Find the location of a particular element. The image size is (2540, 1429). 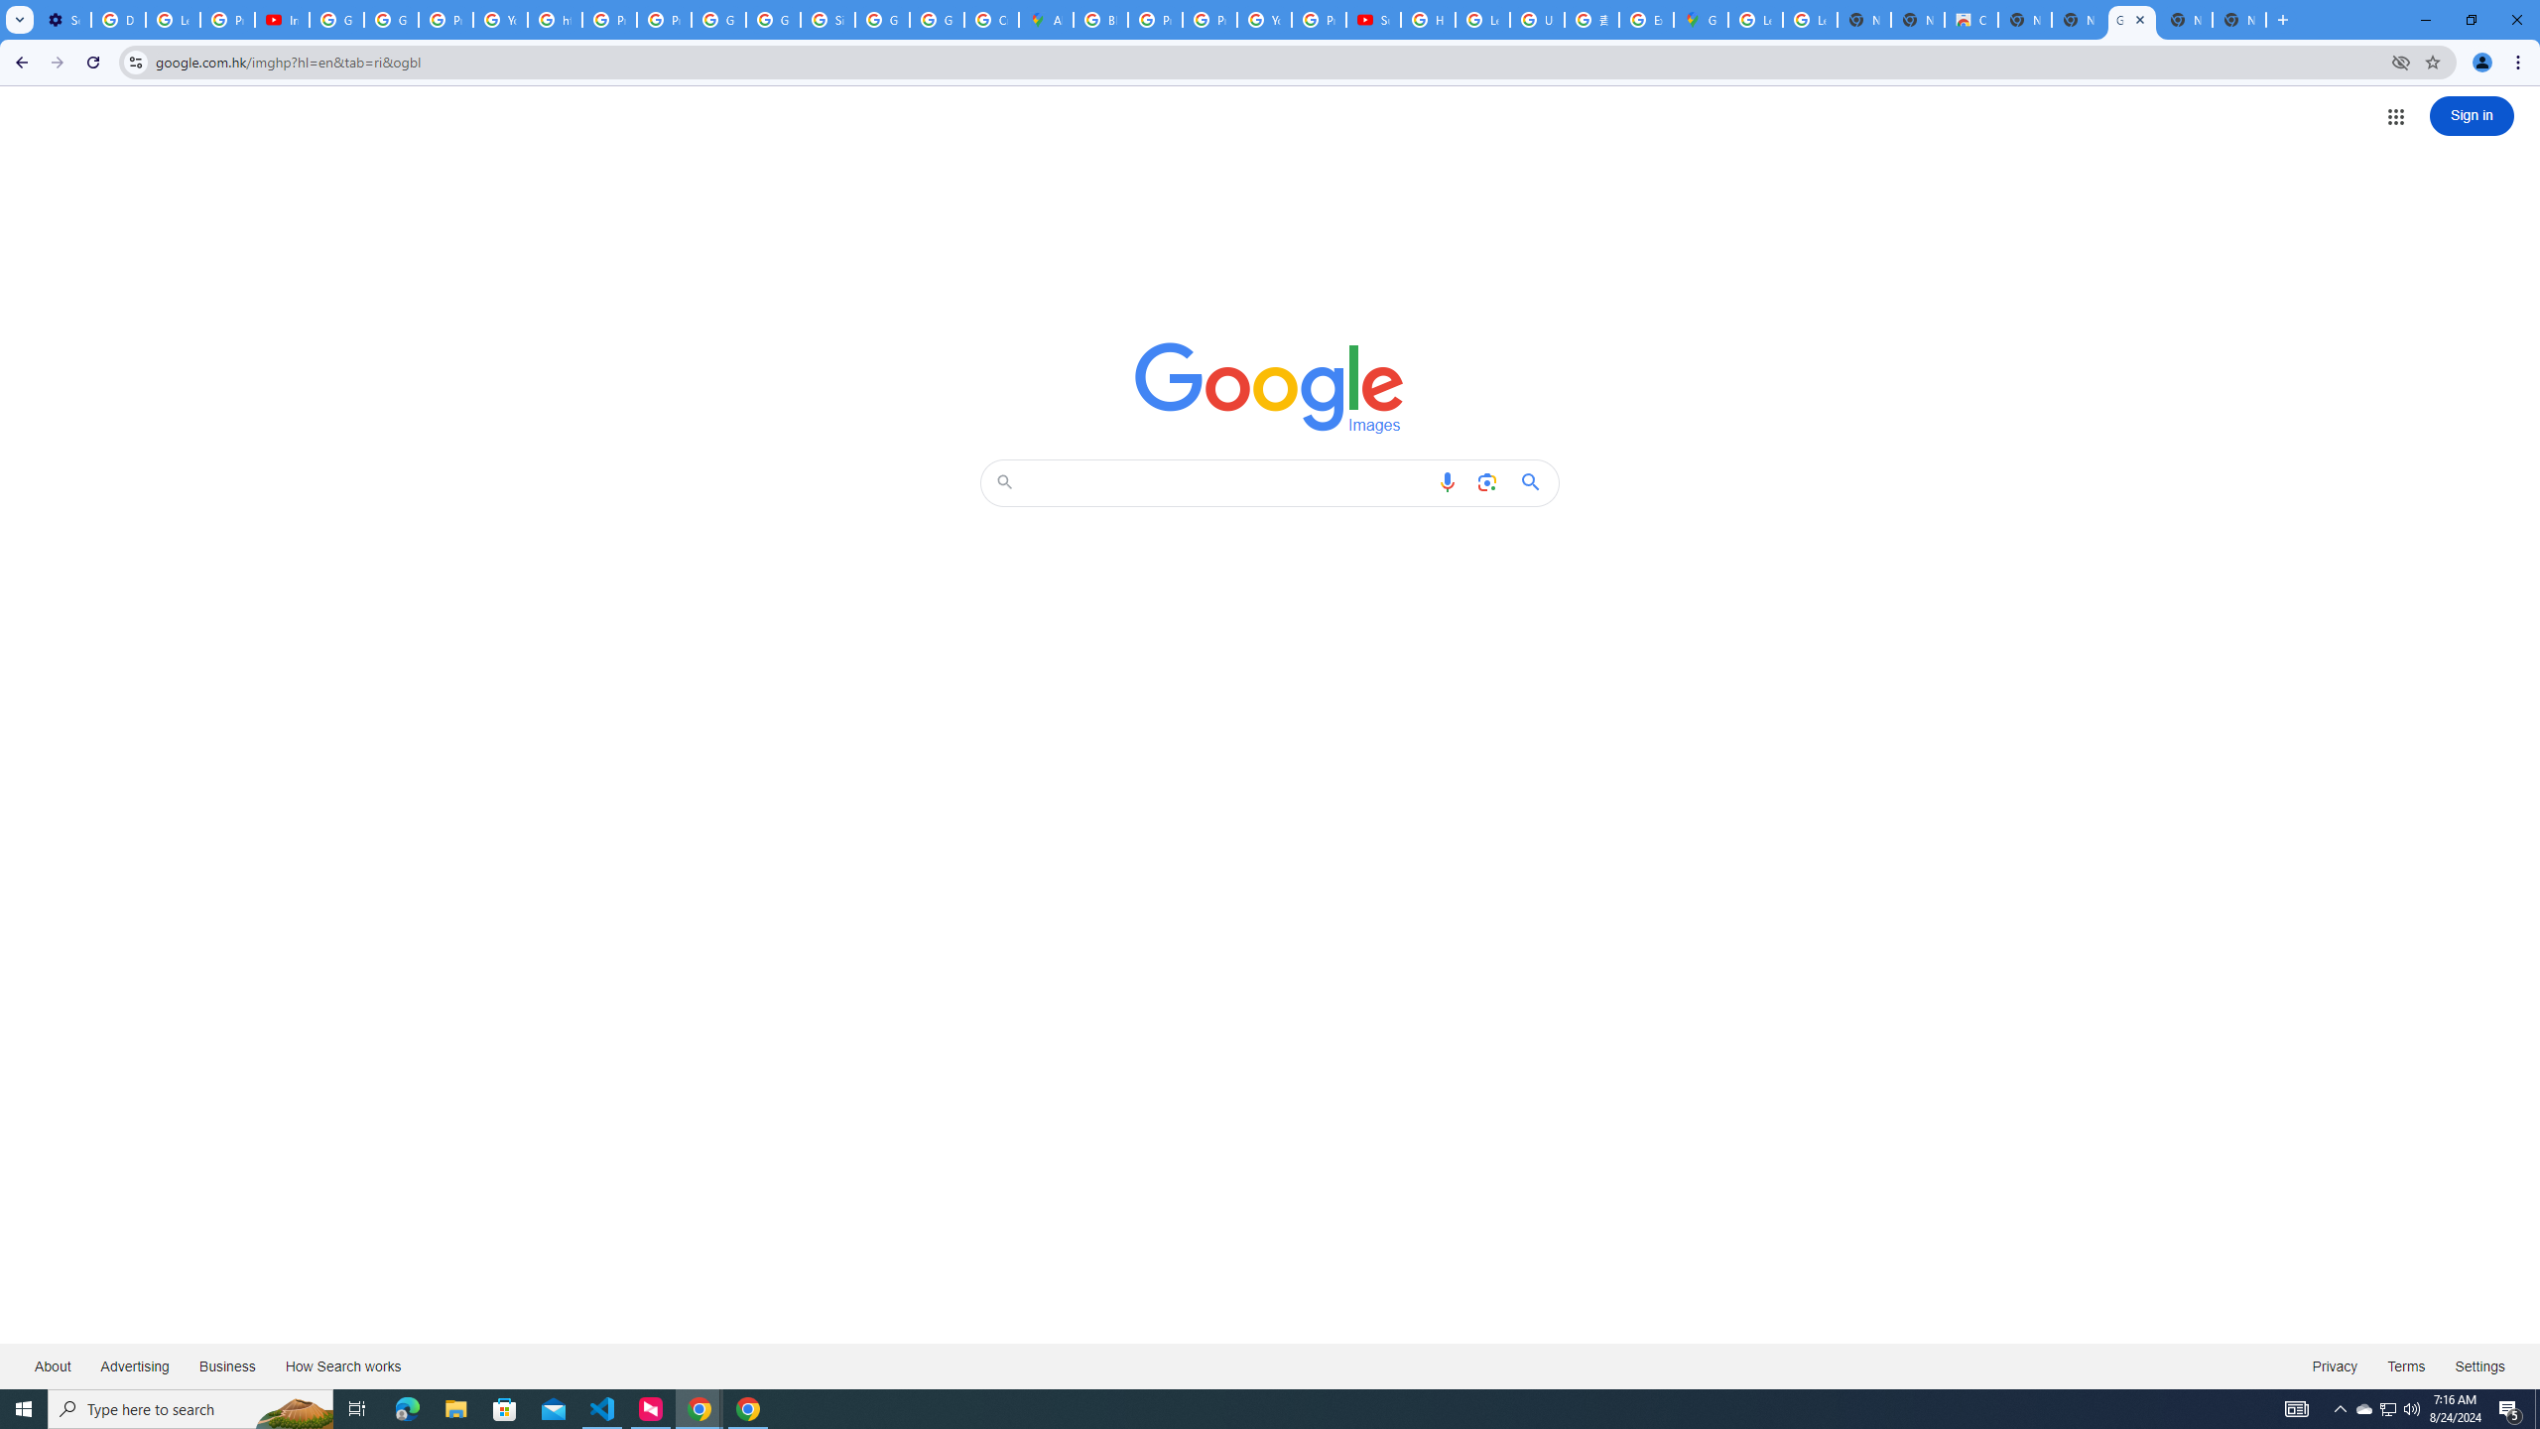

Sign in - Google Accounts is located at coordinates (827, 20).